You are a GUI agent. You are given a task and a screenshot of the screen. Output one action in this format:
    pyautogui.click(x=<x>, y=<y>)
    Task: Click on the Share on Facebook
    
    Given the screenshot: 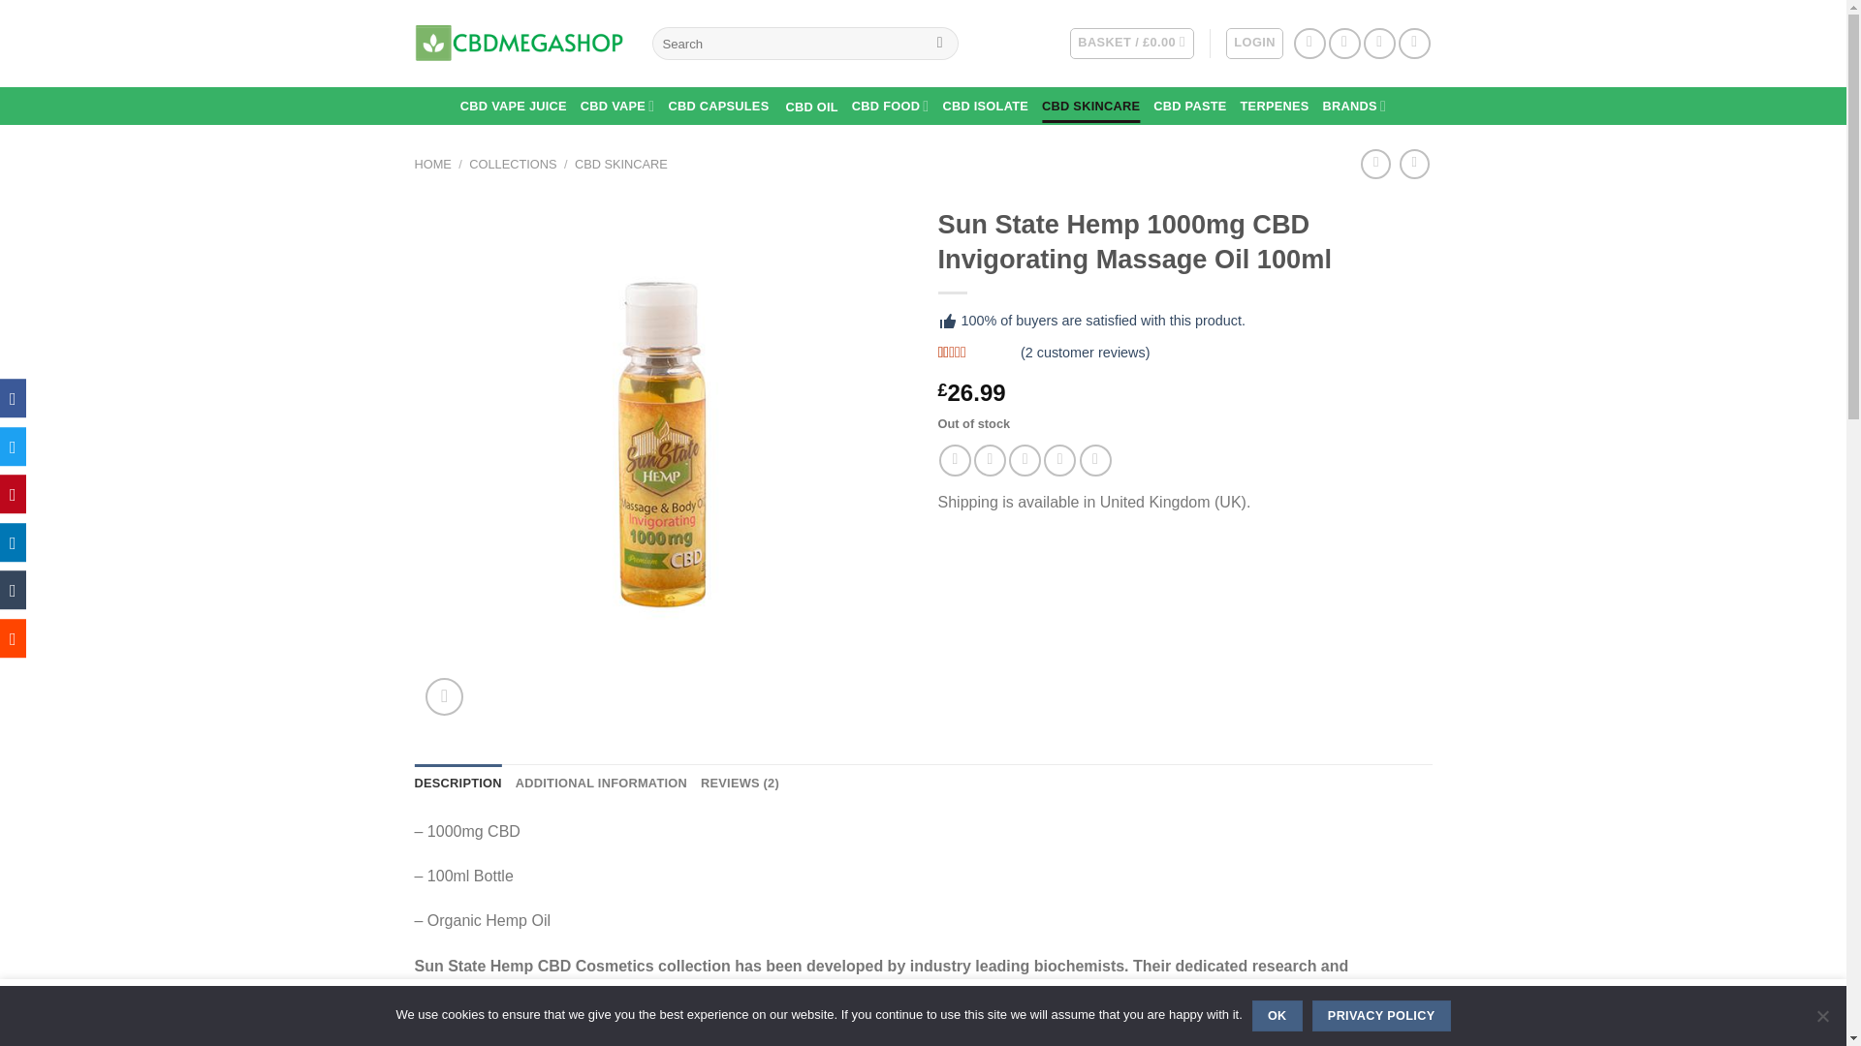 What is the action you would take?
    pyautogui.click(x=956, y=461)
    